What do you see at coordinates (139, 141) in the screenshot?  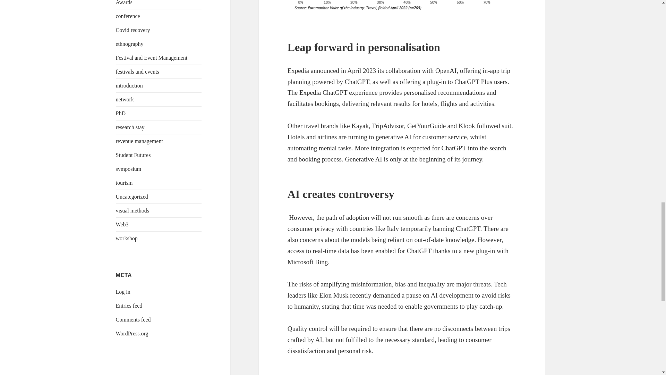 I see `revenue management` at bounding box center [139, 141].